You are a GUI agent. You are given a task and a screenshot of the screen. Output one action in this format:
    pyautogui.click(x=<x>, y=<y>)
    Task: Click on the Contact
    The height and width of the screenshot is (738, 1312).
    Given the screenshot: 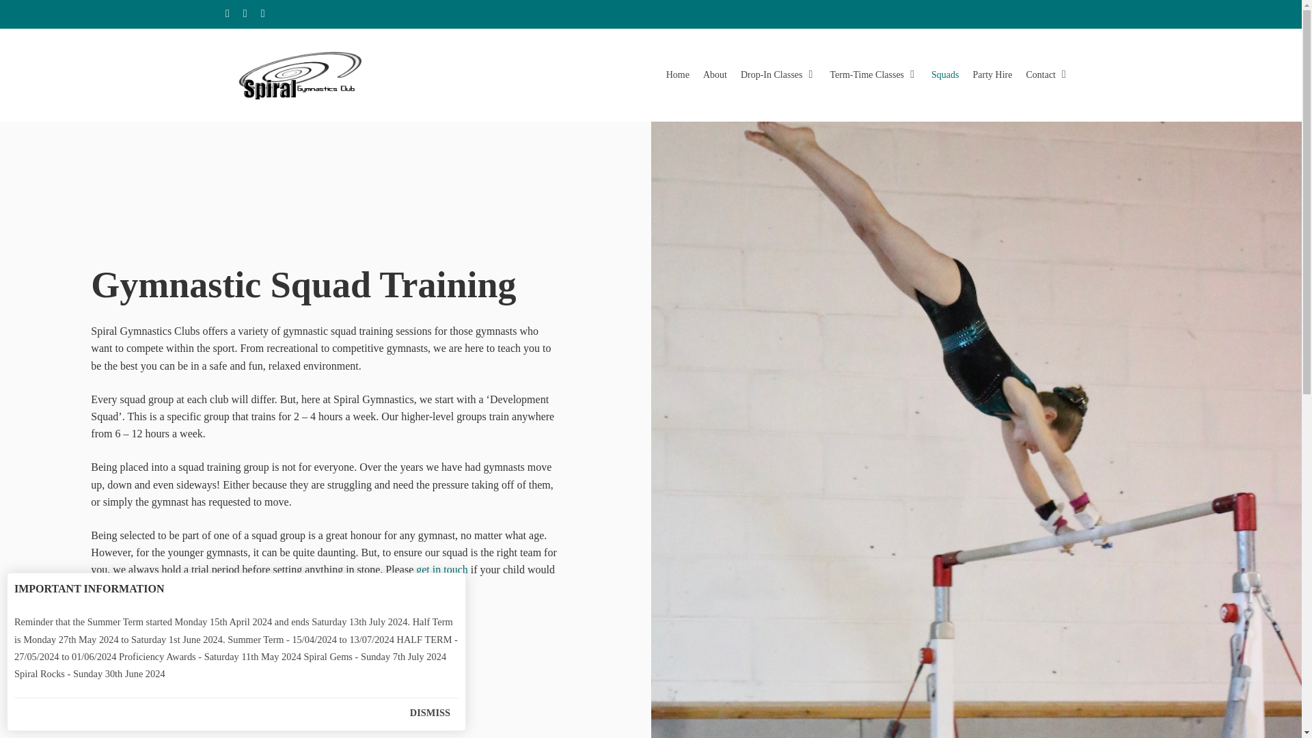 What is the action you would take?
    pyautogui.click(x=1047, y=75)
    